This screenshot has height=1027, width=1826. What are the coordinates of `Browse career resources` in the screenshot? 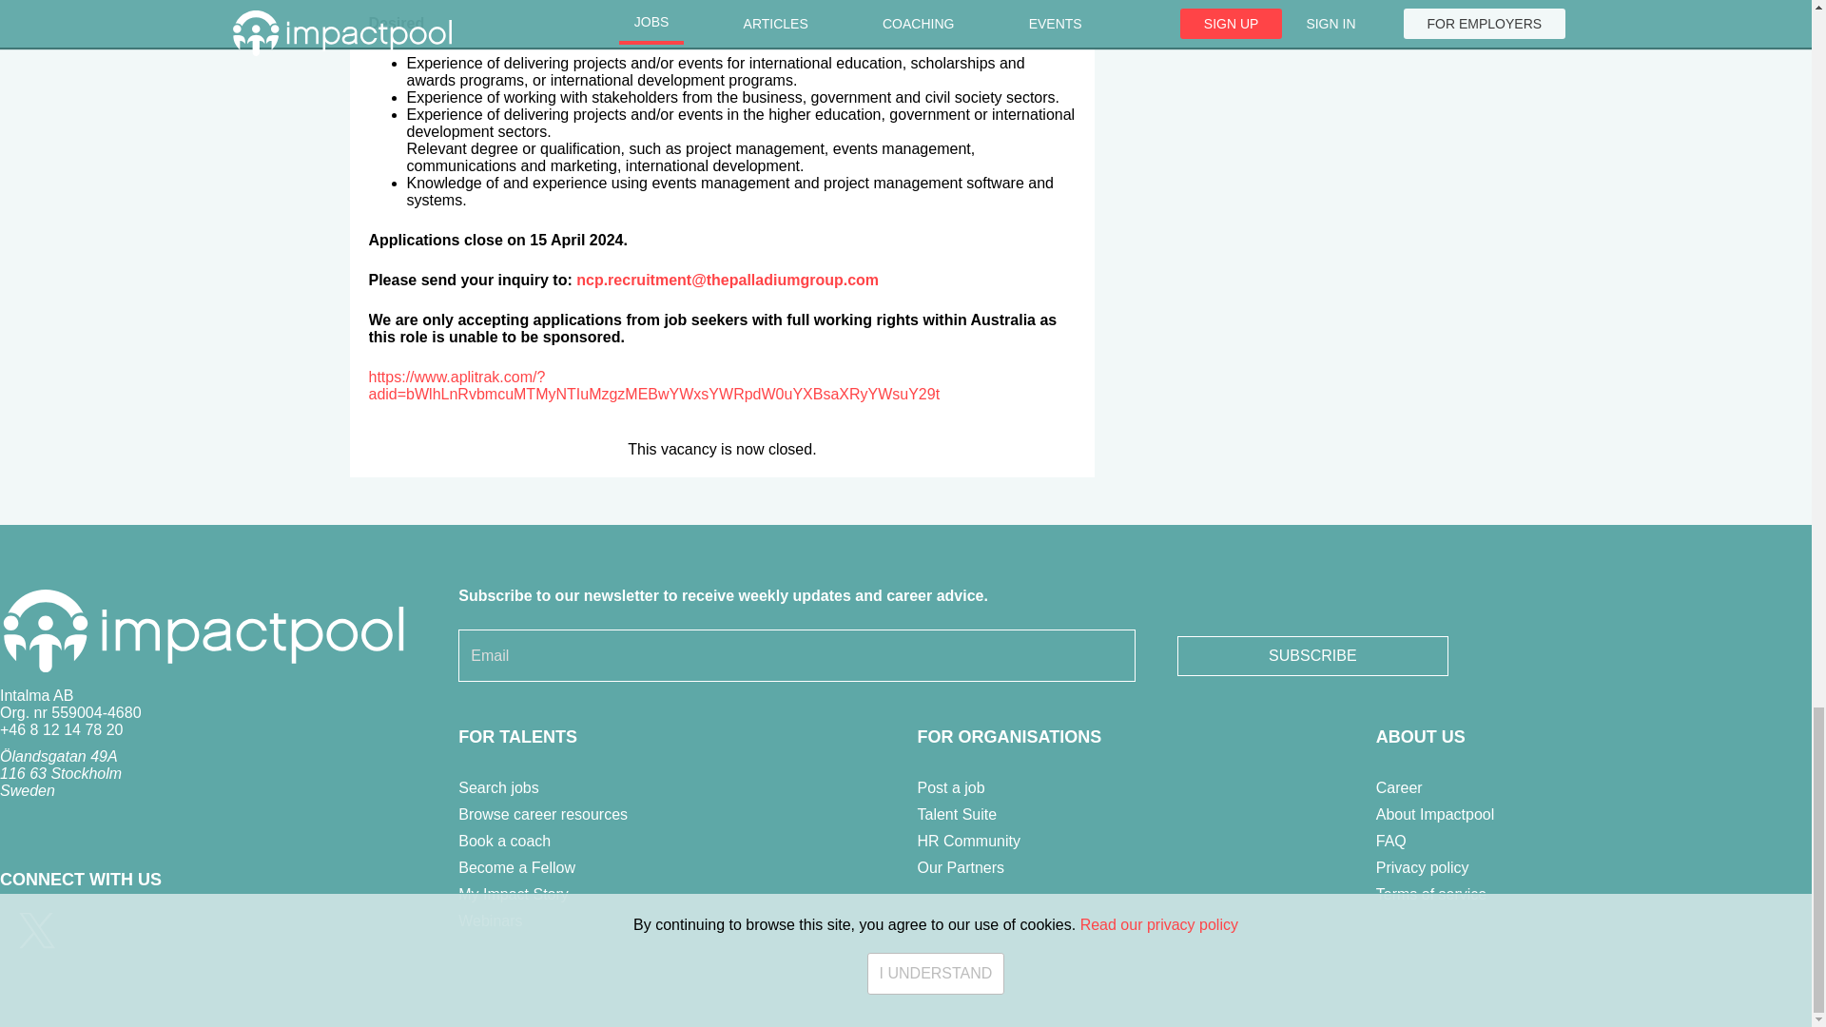 It's located at (542, 814).